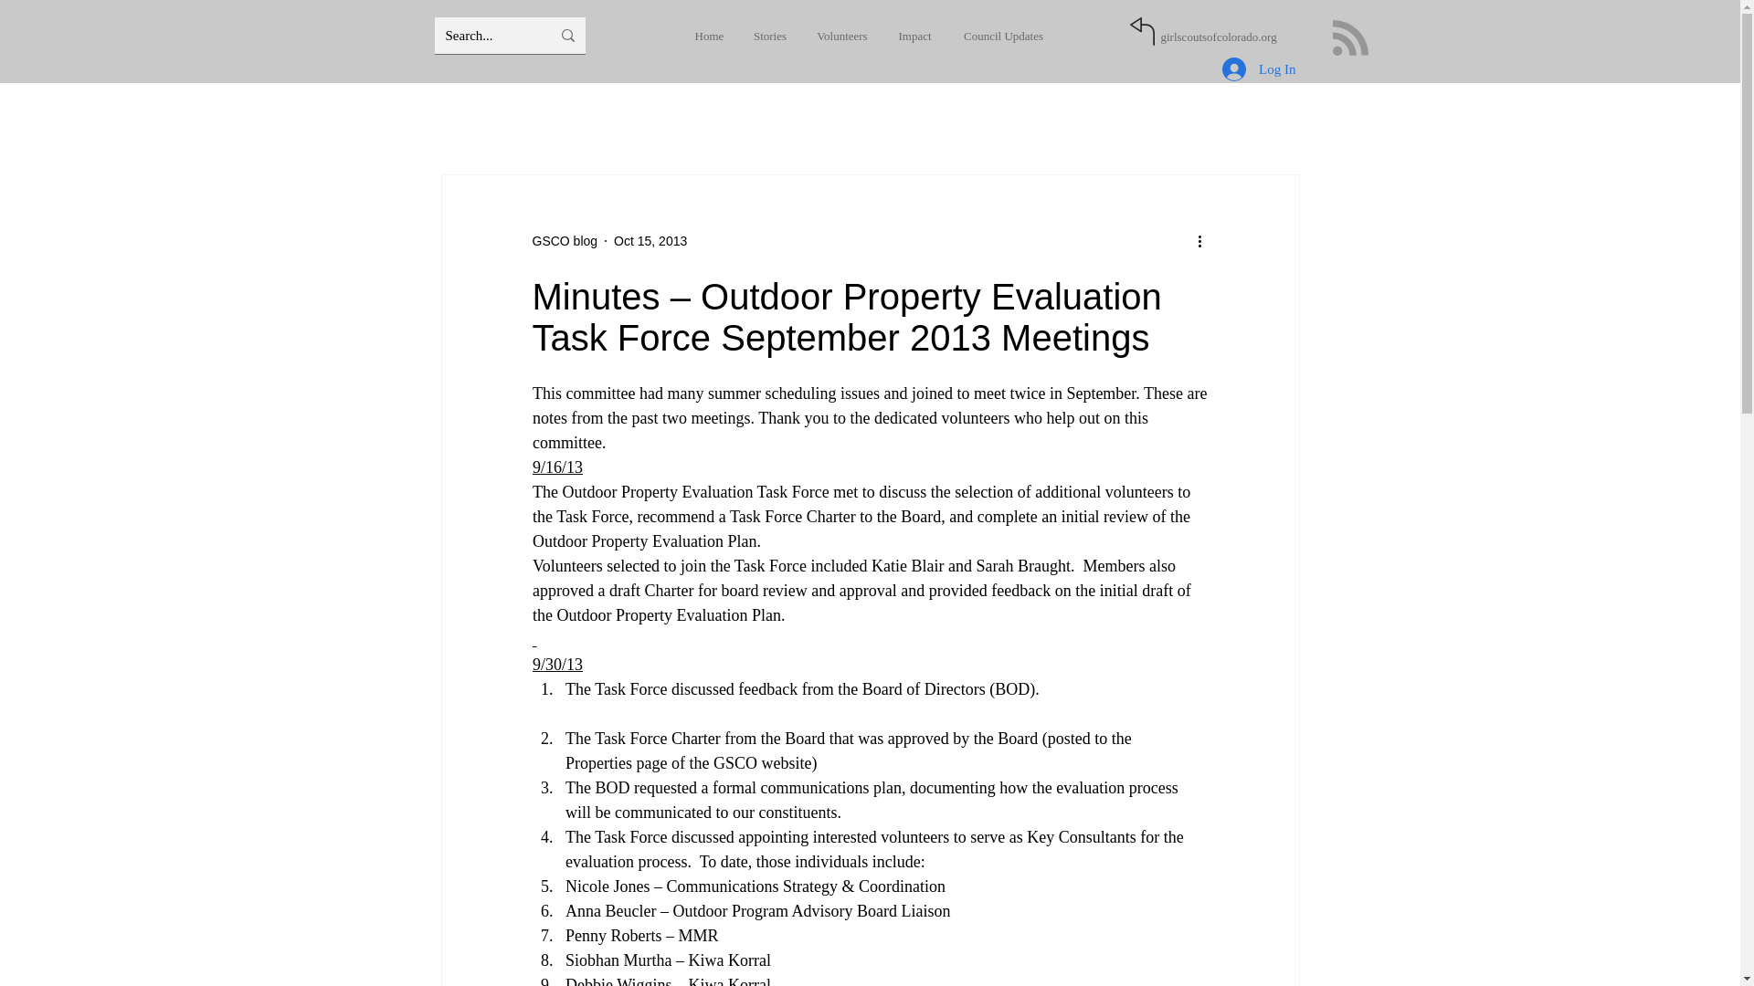 This screenshot has height=986, width=1754. Describe the element at coordinates (1003, 36) in the screenshot. I see `Council Updates` at that location.